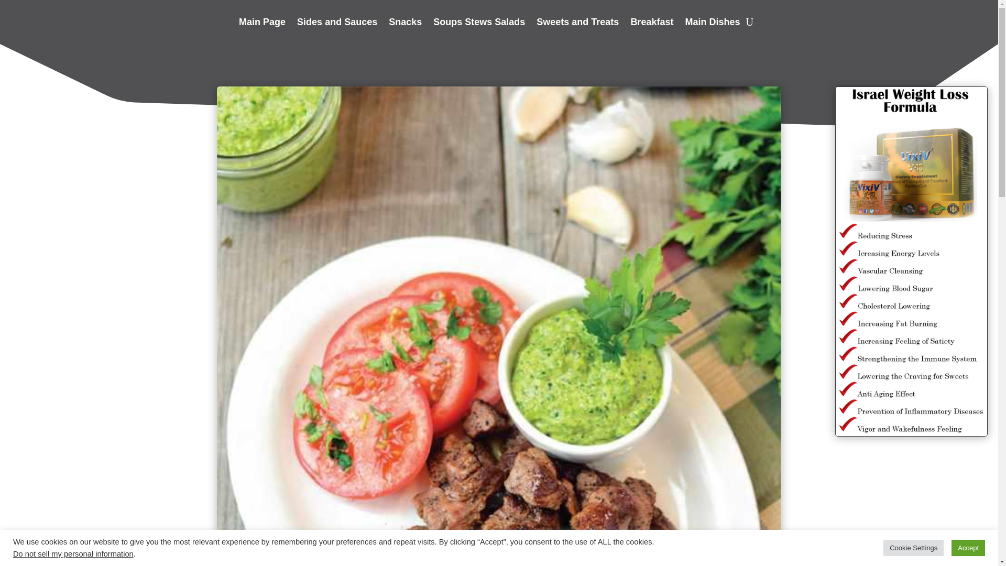 The image size is (1006, 566). Describe the element at coordinates (712, 24) in the screenshot. I see `Main Dishes` at that location.